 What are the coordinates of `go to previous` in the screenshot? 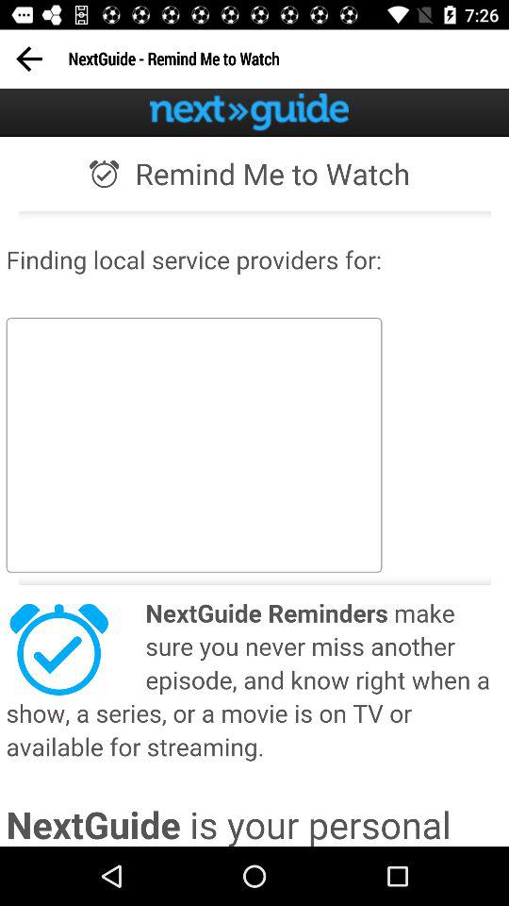 It's located at (28, 59).